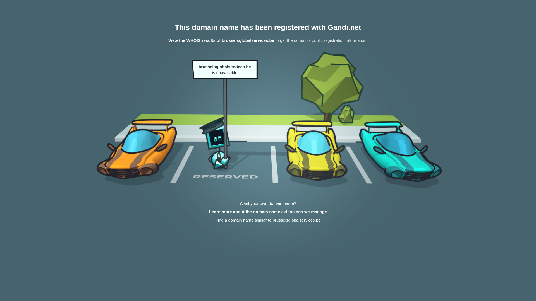 This screenshot has height=301, width=536. Describe the element at coordinates (268, 212) in the screenshot. I see `Learn more about the domain name extensions we manage` at that location.